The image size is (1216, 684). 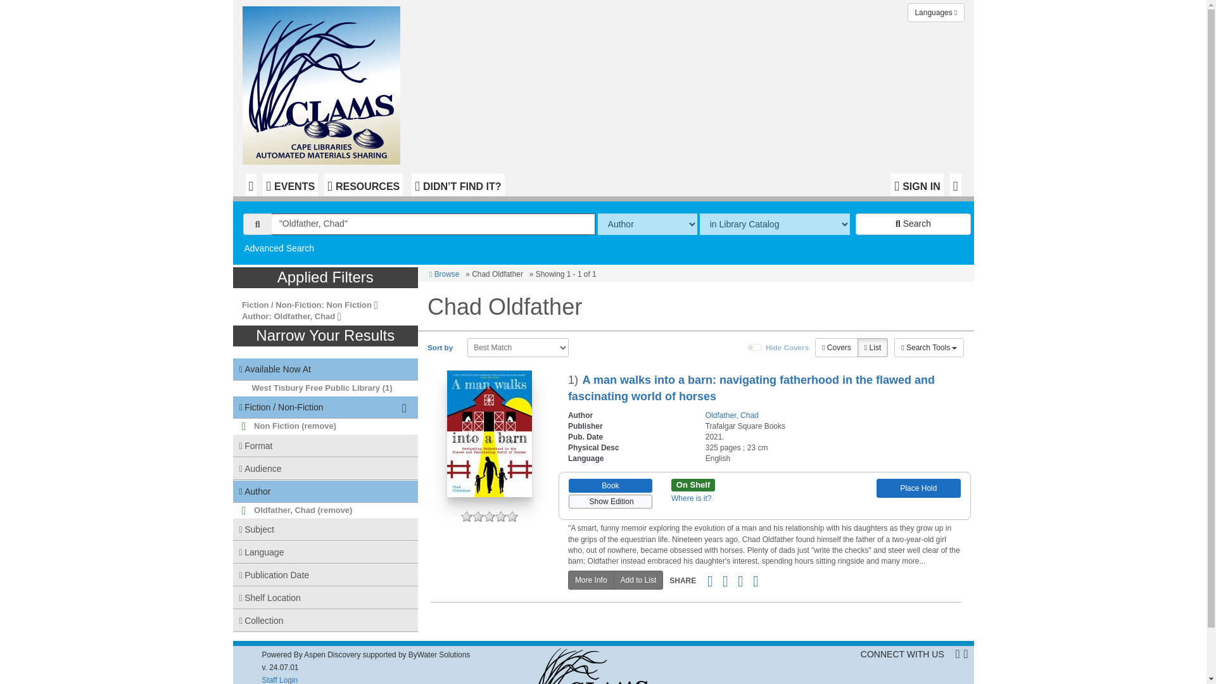 What do you see at coordinates (935, 13) in the screenshot?
I see `Languages ` at bounding box center [935, 13].